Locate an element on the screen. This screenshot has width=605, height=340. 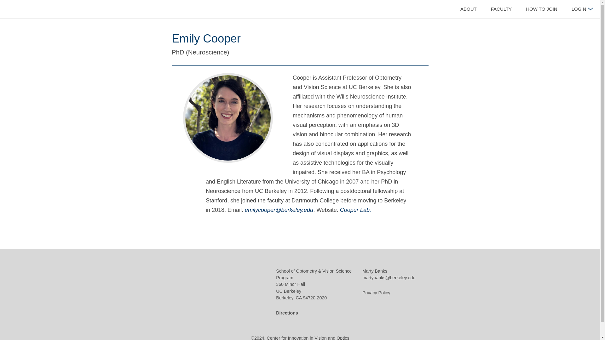
CIVO CENTER FOR INNOVATION IN VISION AND OPTICS is located at coordinates (229, 294).